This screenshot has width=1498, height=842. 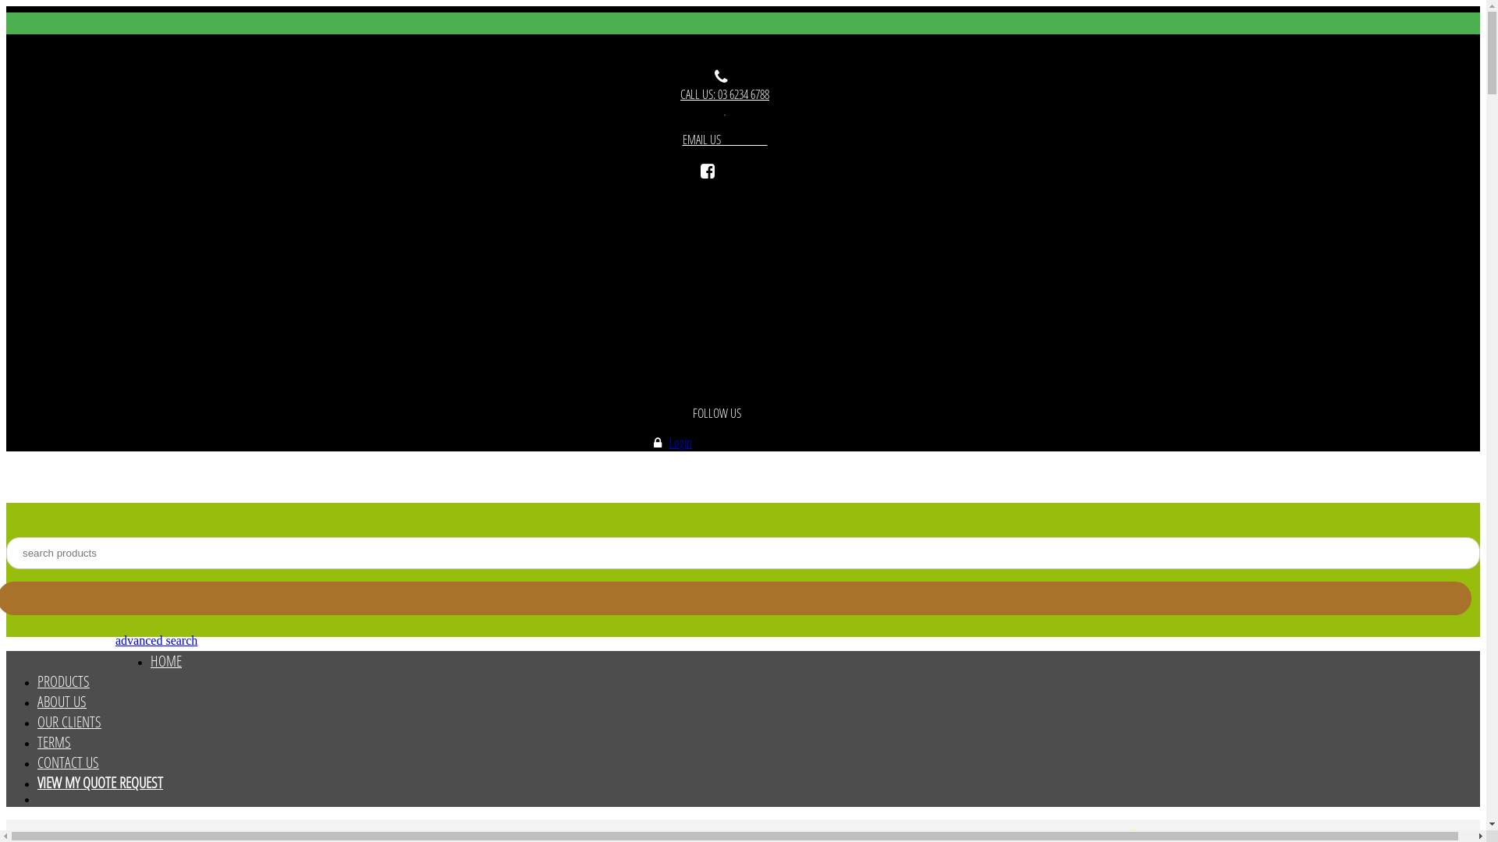 I want to click on advanced search, so click(x=156, y=641).